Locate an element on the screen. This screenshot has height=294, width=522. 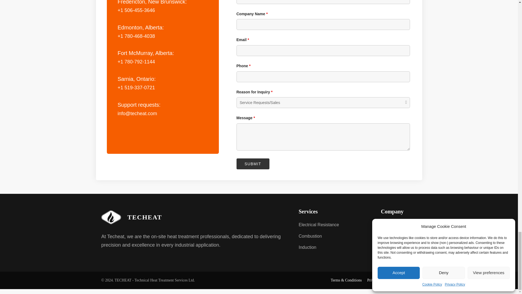
Submit is located at coordinates (253, 164).